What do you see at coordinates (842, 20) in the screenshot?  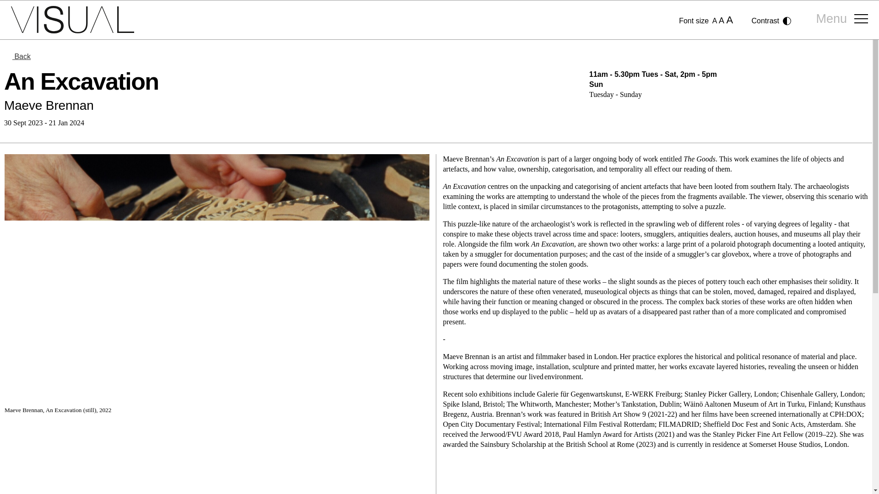 I see `Menu` at bounding box center [842, 20].